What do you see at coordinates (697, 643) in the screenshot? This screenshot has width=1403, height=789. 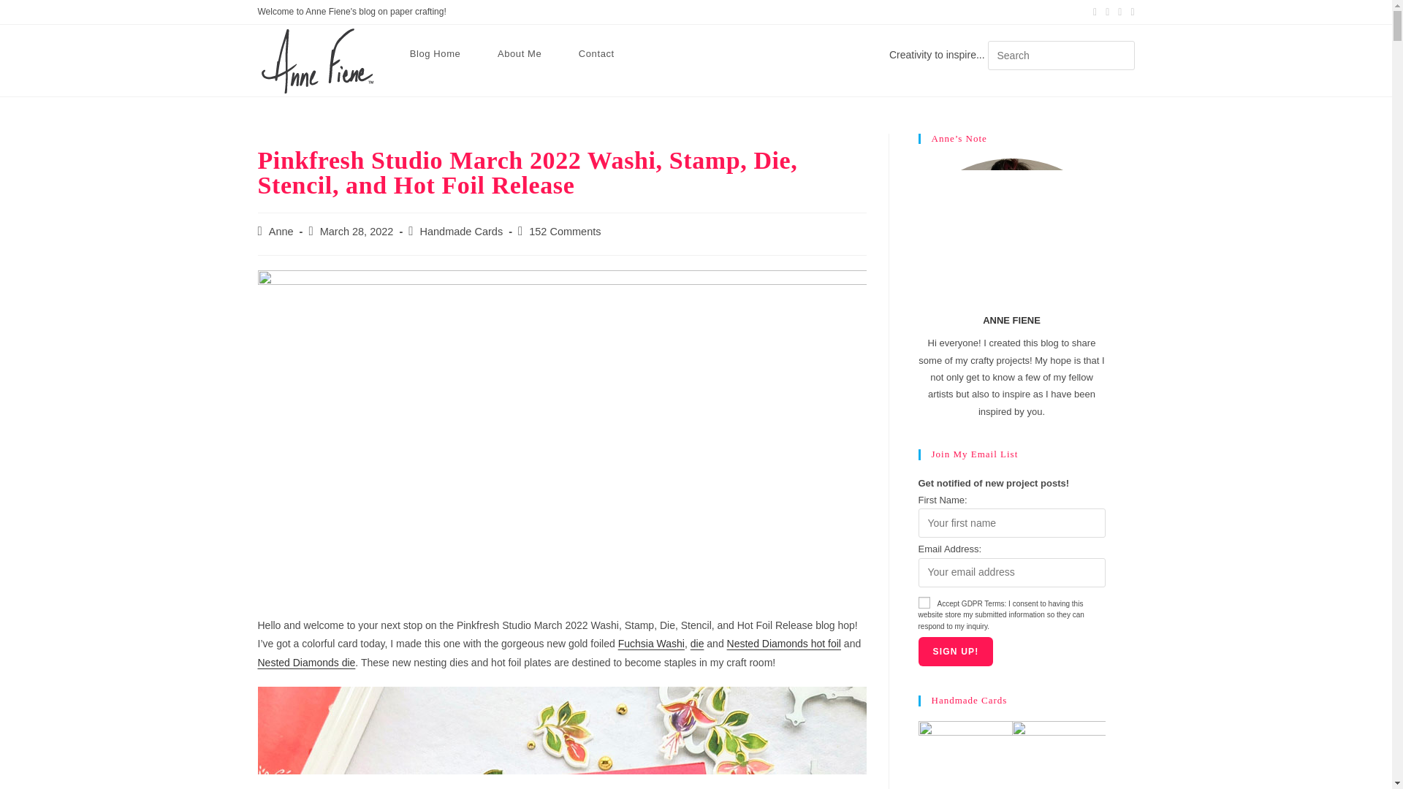 I see `die` at bounding box center [697, 643].